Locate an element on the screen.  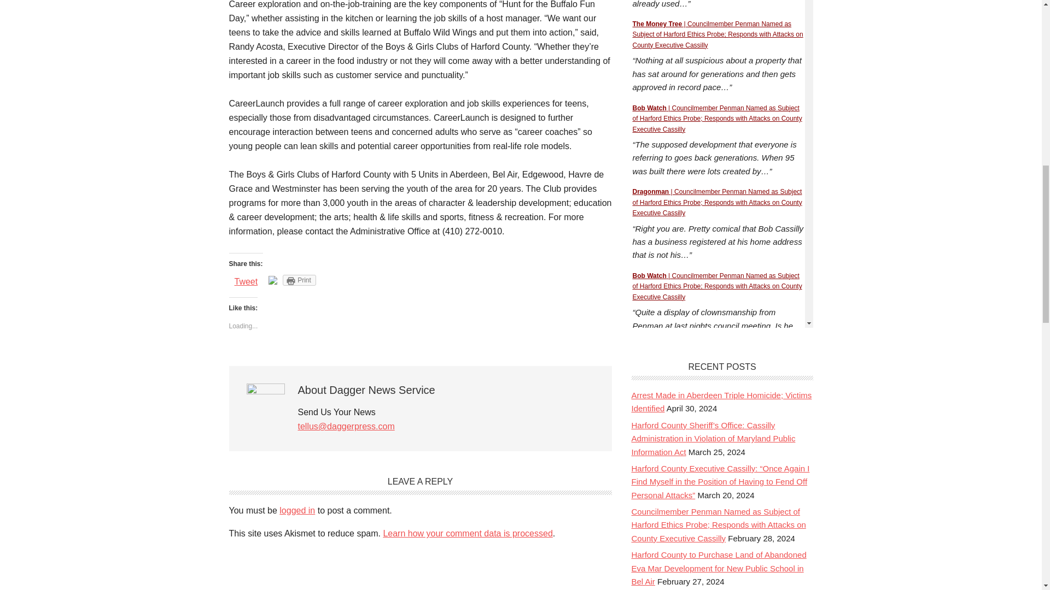
Click to print is located at coordinates (299, 280).